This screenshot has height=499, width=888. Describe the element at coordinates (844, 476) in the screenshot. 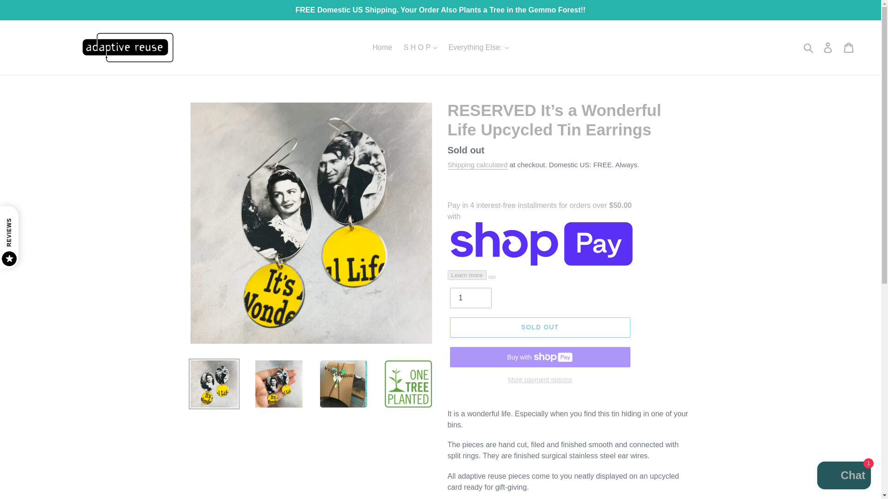

I see `Shopify online store chat` at that location.